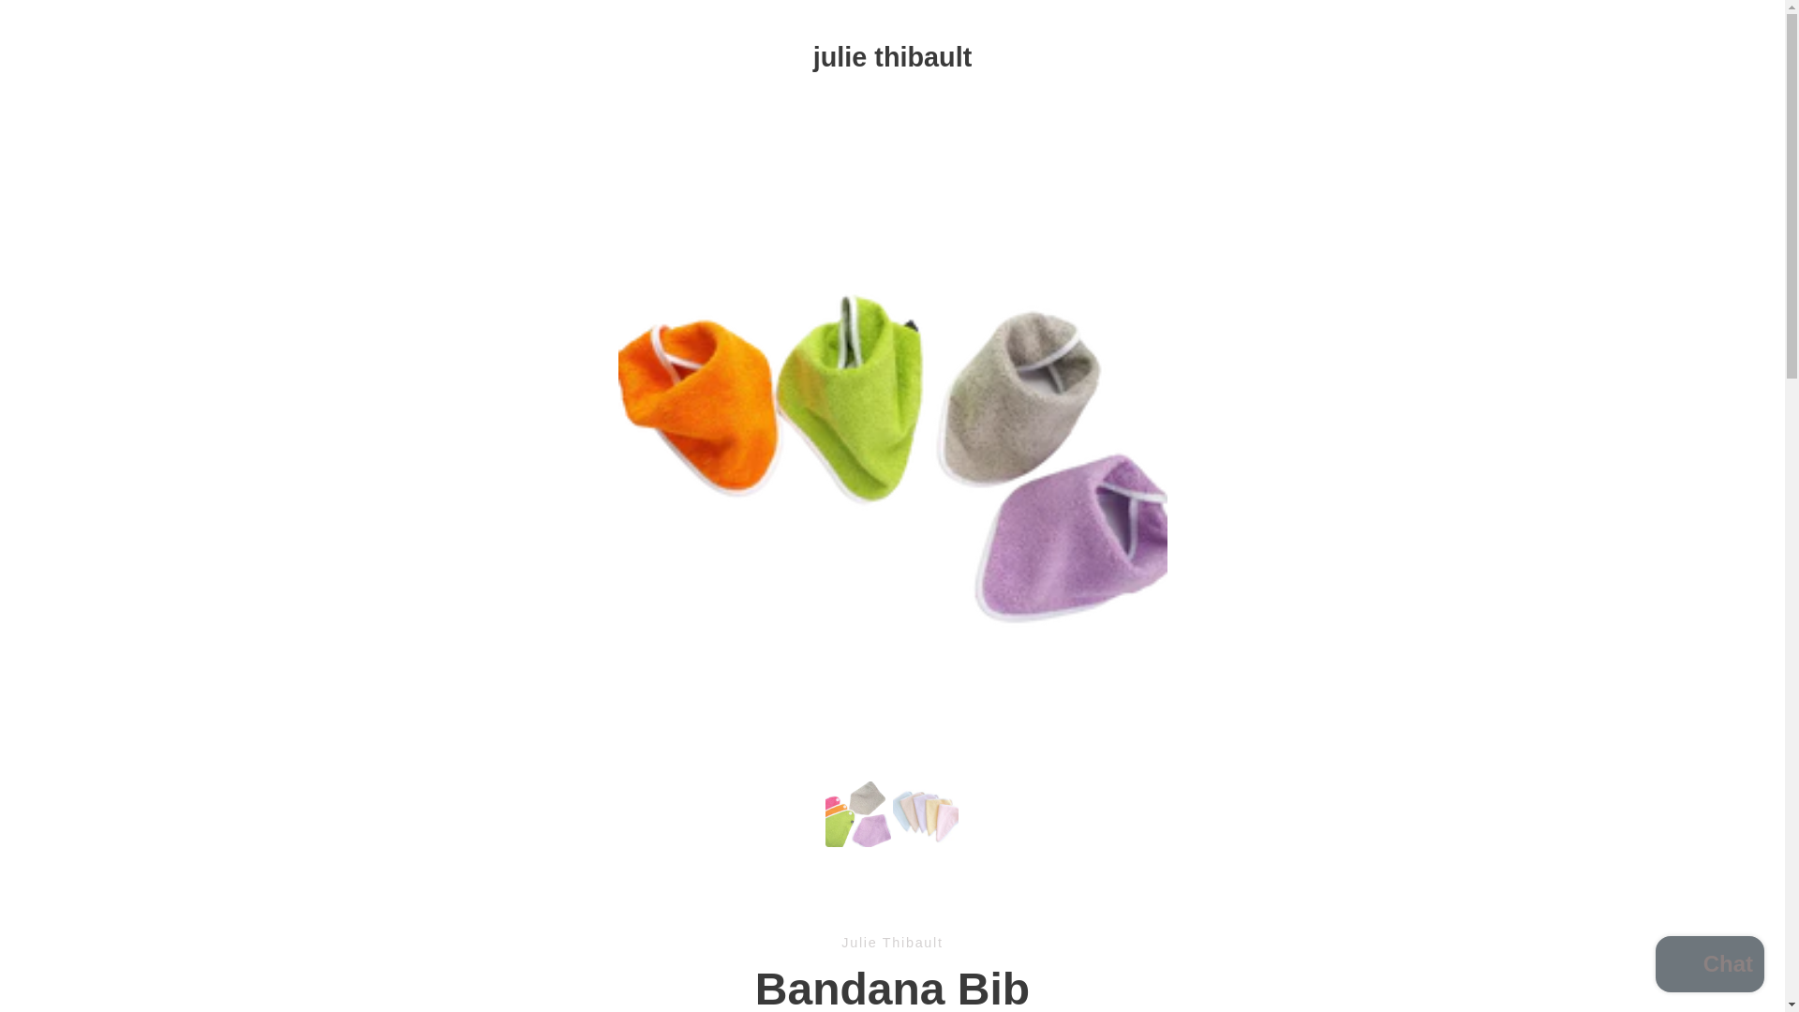 This screenshot has width=1799, height=1012. I want to click on Shop Pay, so click(1263, 961).